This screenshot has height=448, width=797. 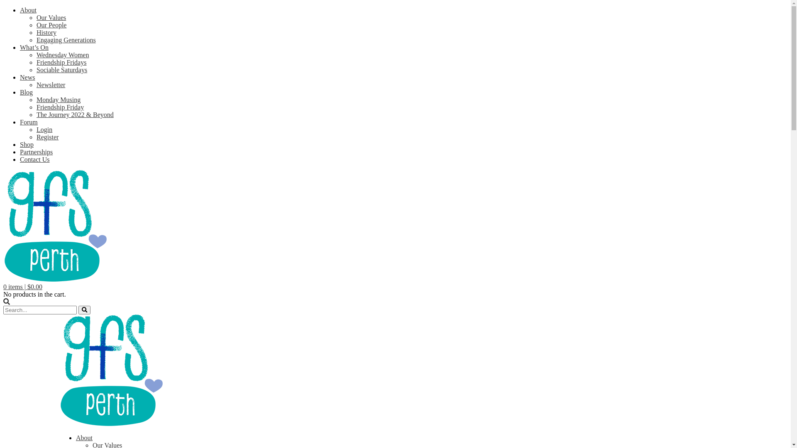 What do you see at coordinates (27, 144) in the screenshot?
I see `Shop` at bounding box center [27, 144].